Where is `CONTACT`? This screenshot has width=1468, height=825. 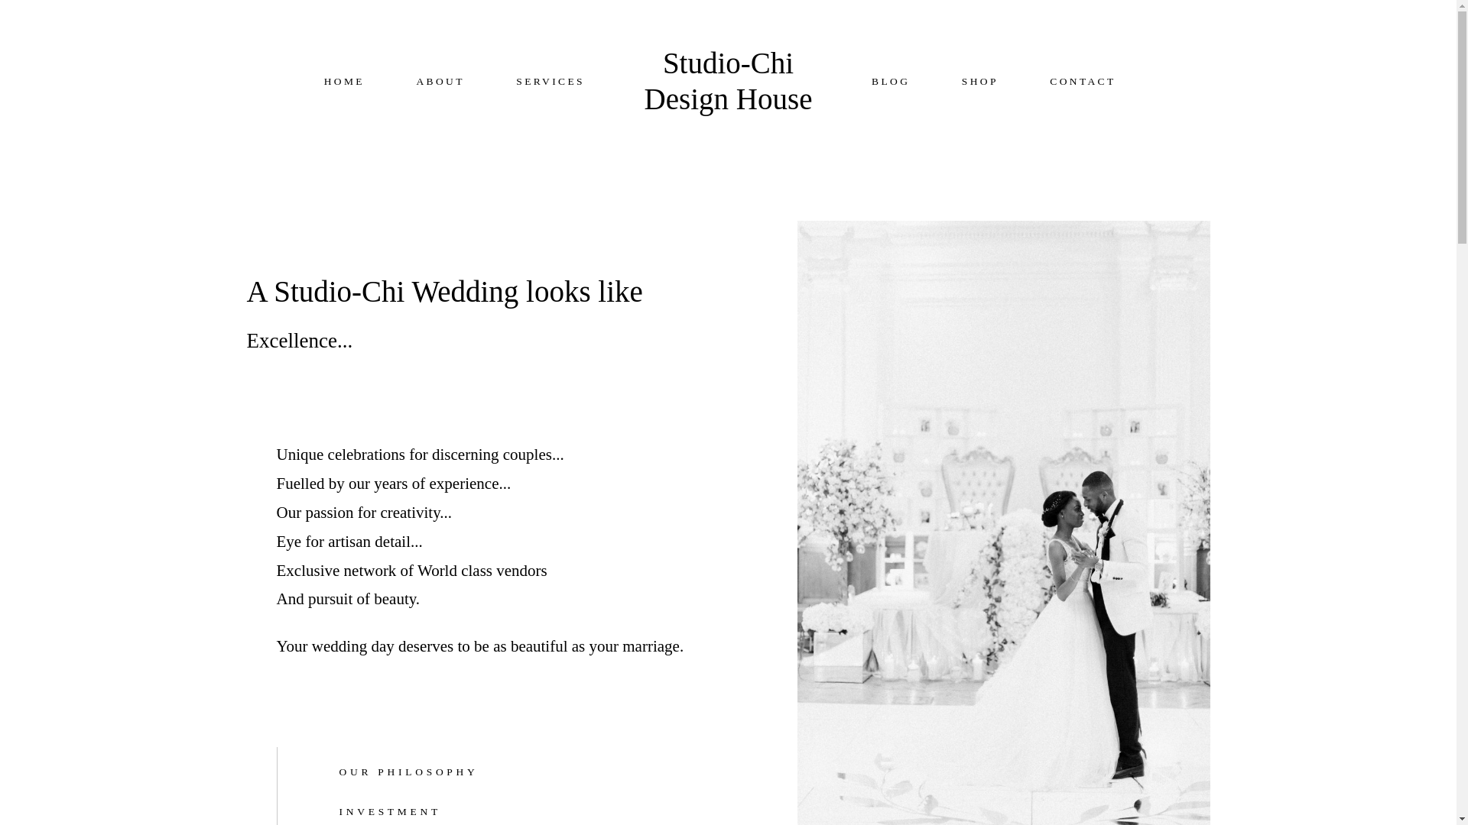 CONTACT is located at coordinates (1083, 82).